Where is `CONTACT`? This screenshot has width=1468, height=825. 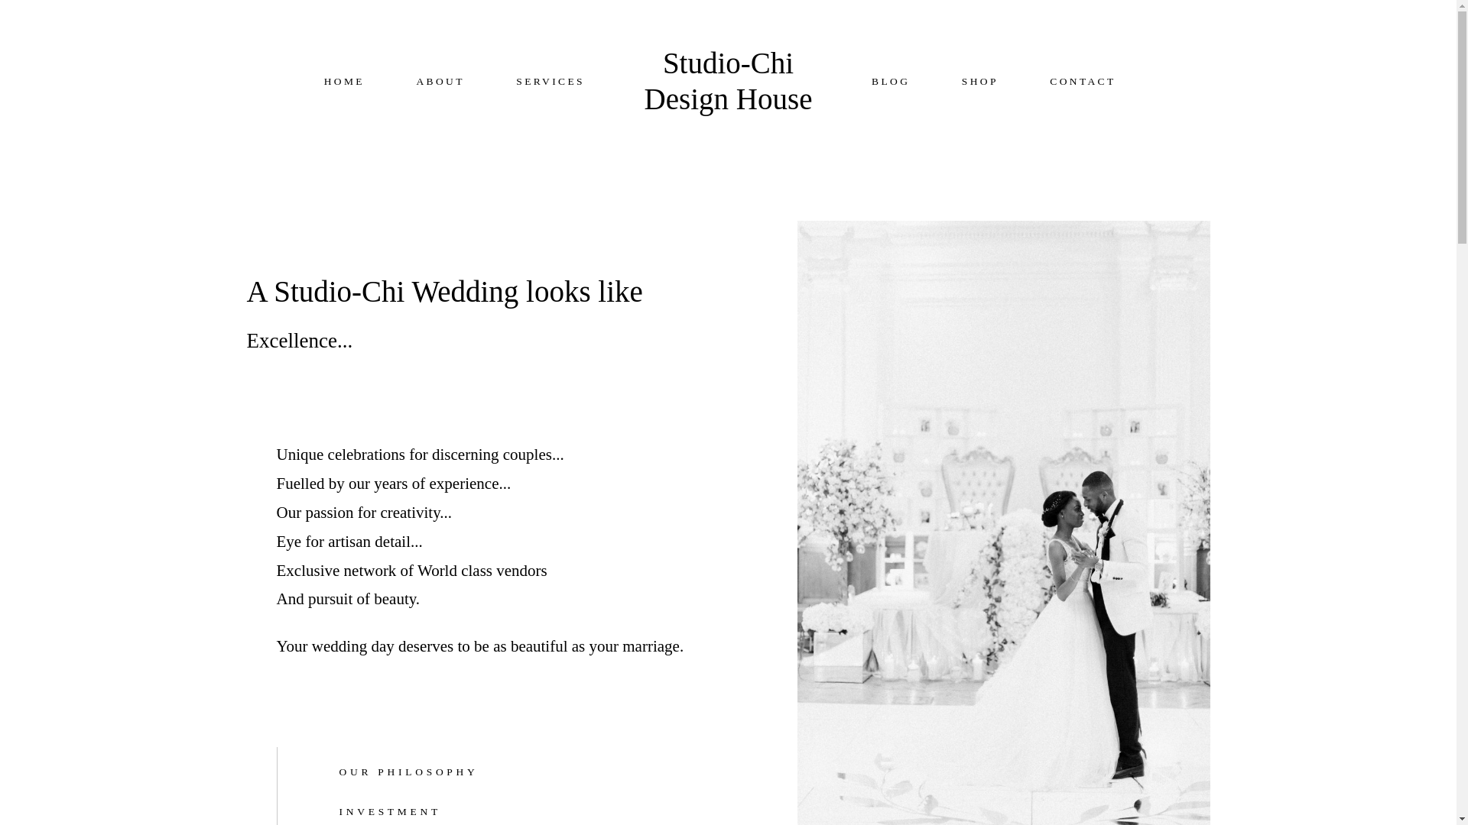 CONTACT is located at coordinates (1083, 82).